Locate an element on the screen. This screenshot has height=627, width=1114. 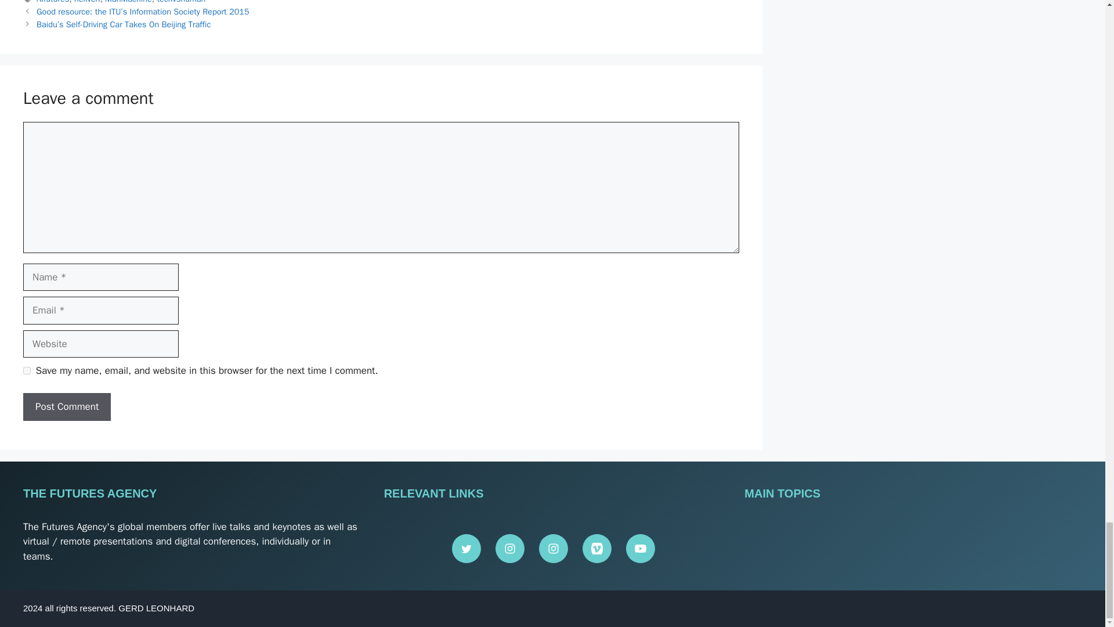
Post Comment is located at coordinates (67, 406).